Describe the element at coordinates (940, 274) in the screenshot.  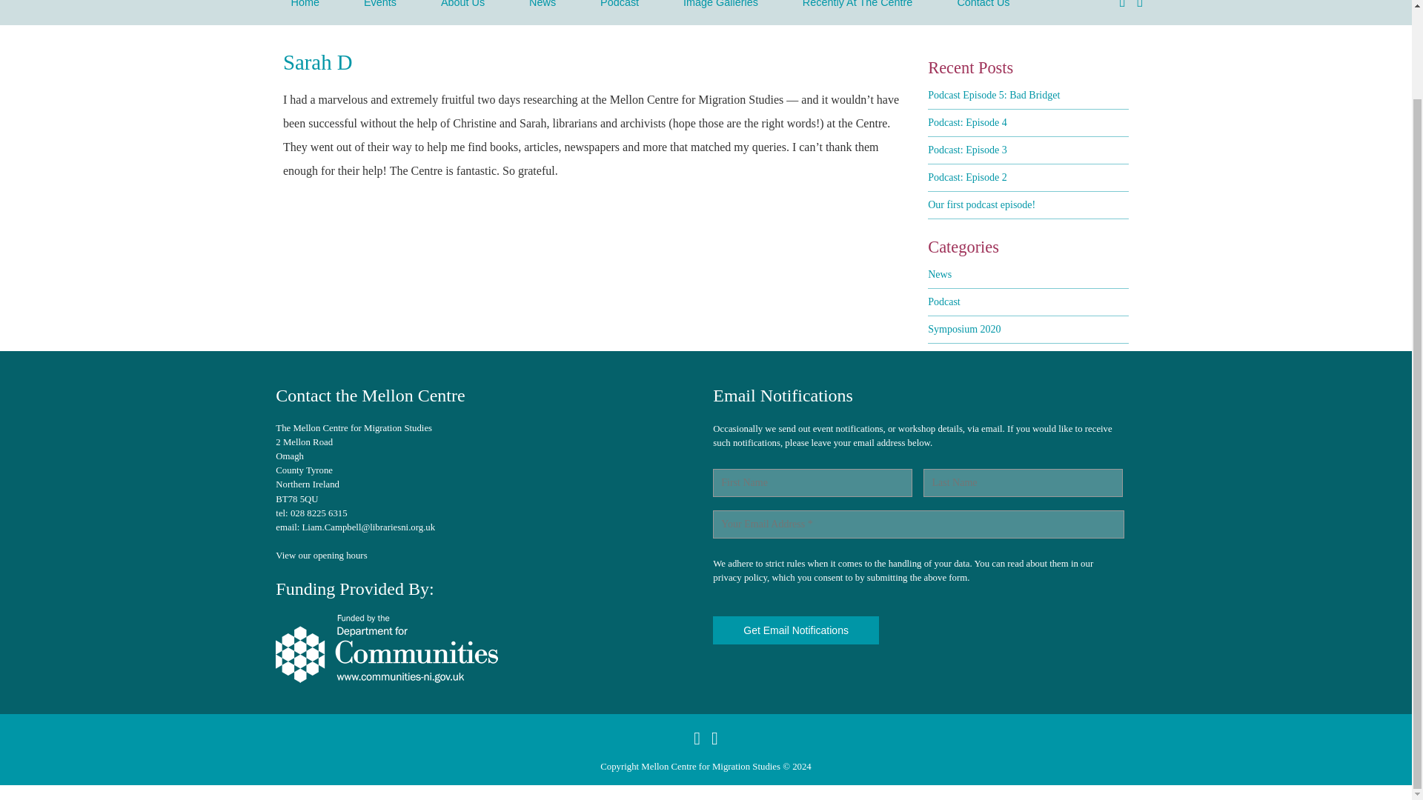
I see `News` at that location.